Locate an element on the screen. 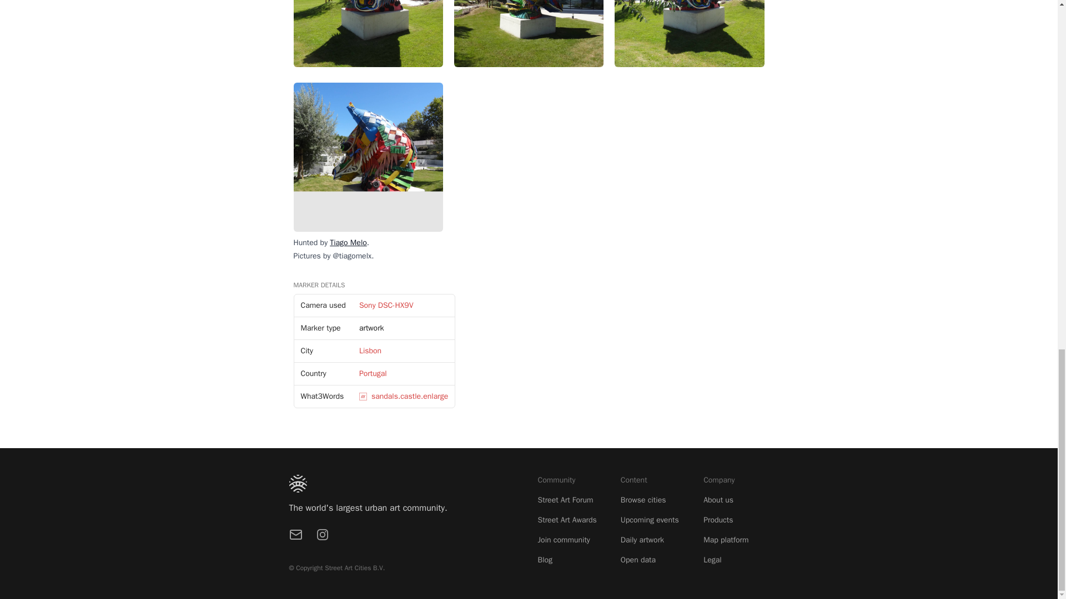 The height and width of the screenshot is (599, 1066). Open data is located at coordinates (637, 560).